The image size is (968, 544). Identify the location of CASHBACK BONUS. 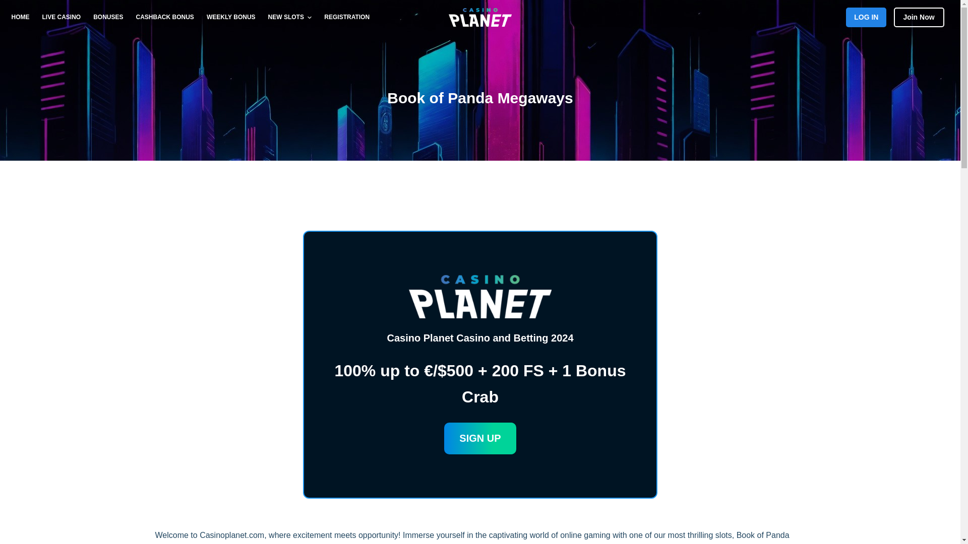
(165, 17).